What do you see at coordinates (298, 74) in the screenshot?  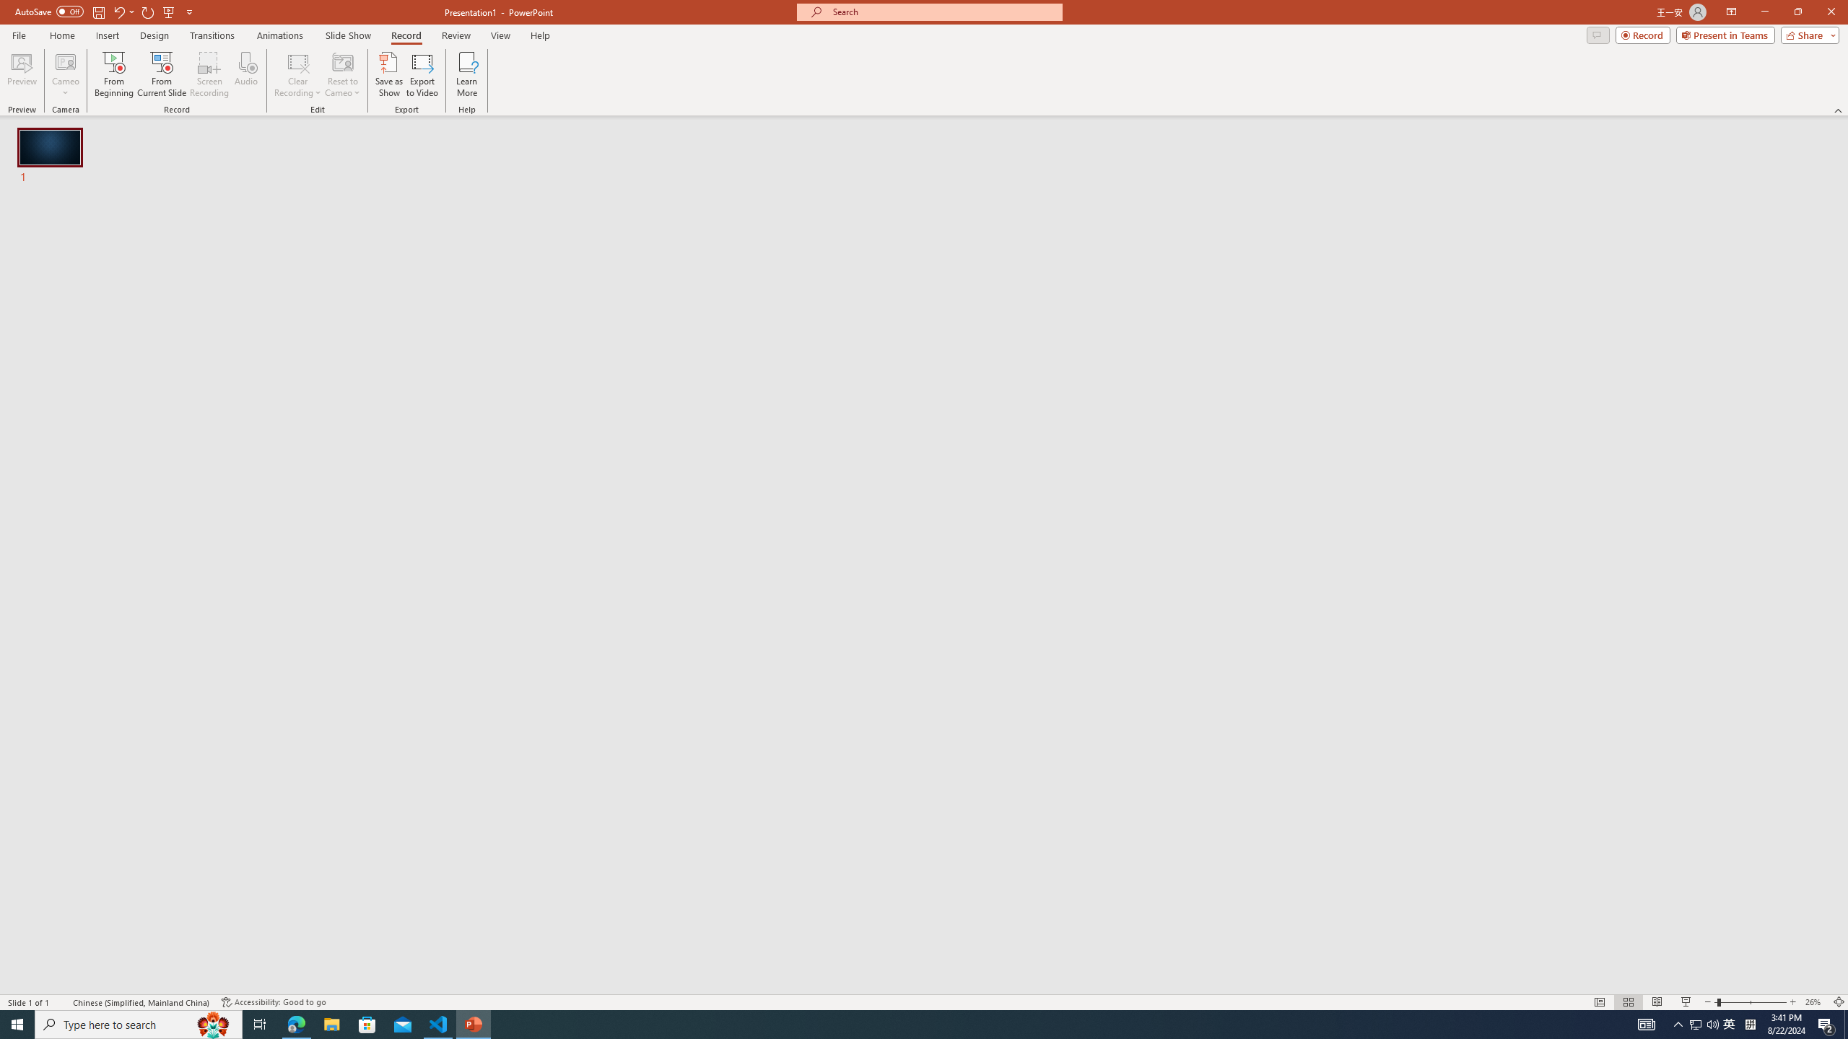 I see `Clear Recording` at bounding box center [298, 74].